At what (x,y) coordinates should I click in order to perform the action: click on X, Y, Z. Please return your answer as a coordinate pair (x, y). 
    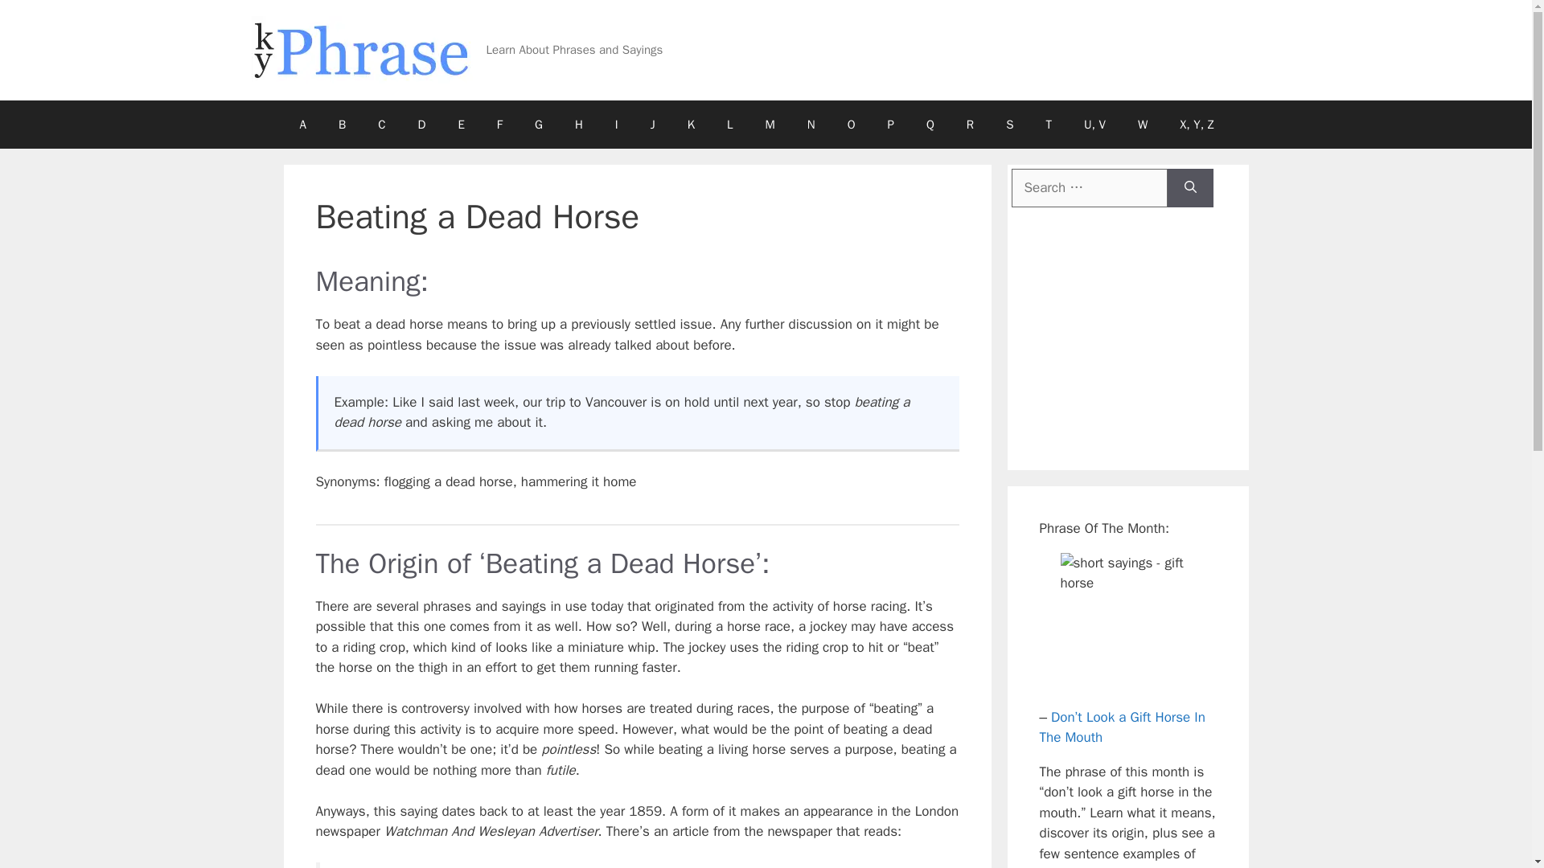
    Looking at the image, I should click on (1197, 124).